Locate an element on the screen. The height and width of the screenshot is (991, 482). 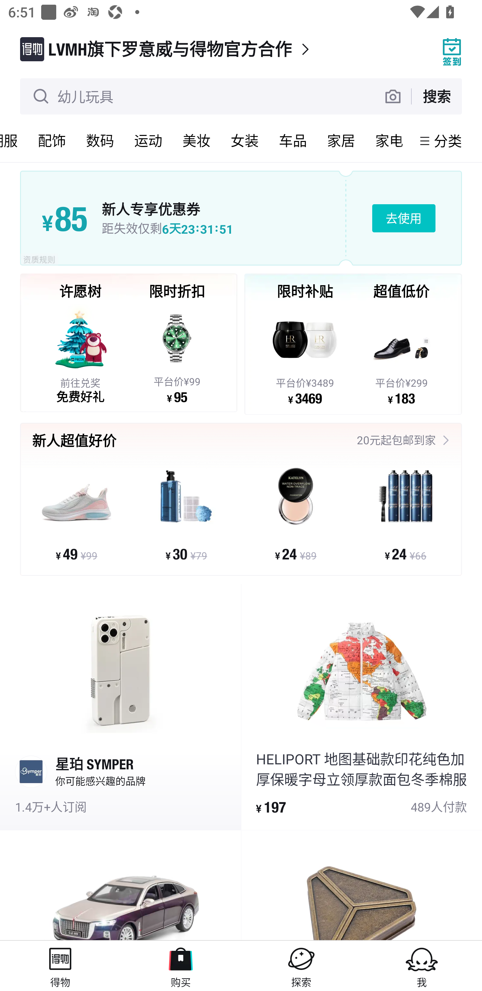
购买 is located at coordinates (181, 966).